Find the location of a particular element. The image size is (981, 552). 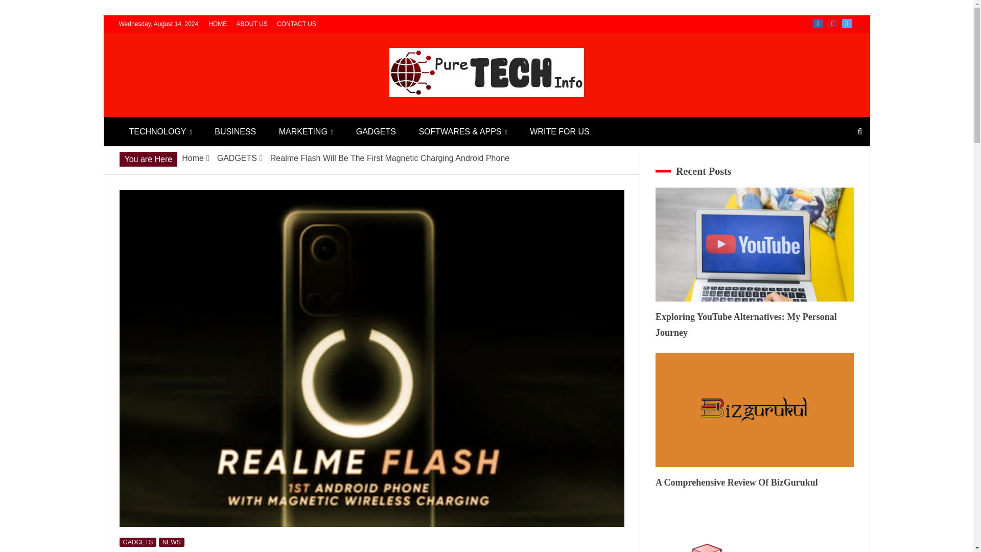

GADGETS is located at coordinates (376, 131).